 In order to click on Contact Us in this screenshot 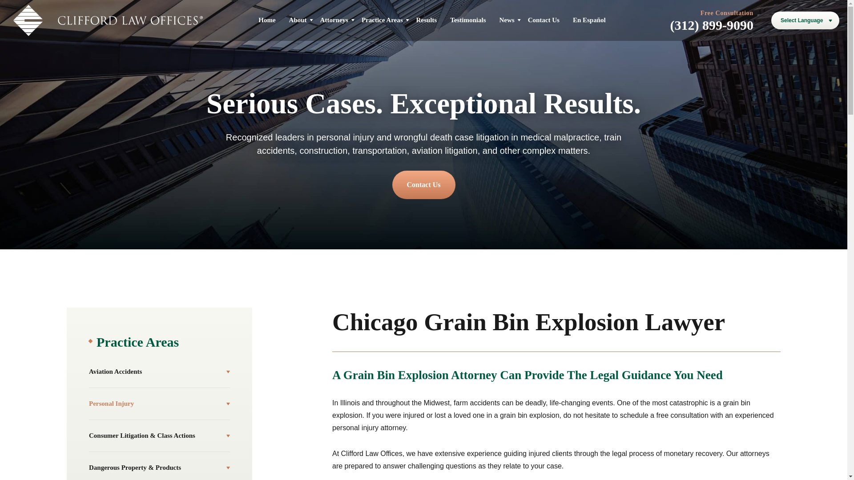, I will do `click(423, 185)`.